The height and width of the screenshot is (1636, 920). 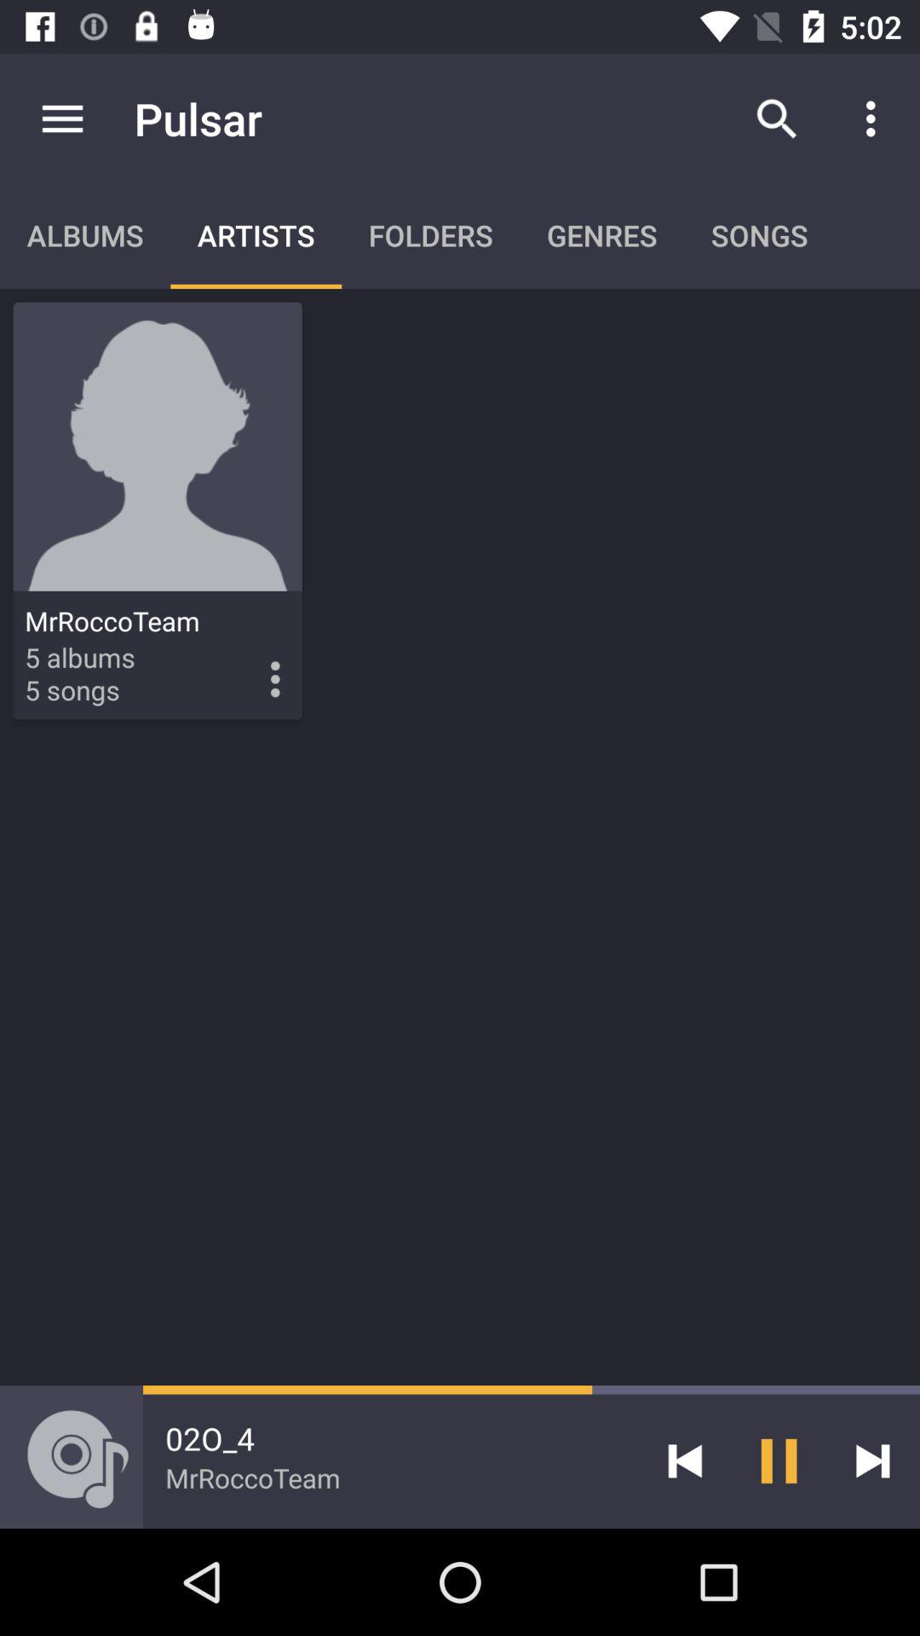 What do you see at coordinates (62, 118) in the screenshot?
I see `launch item above albums icon` at bounding box center [62, 118].